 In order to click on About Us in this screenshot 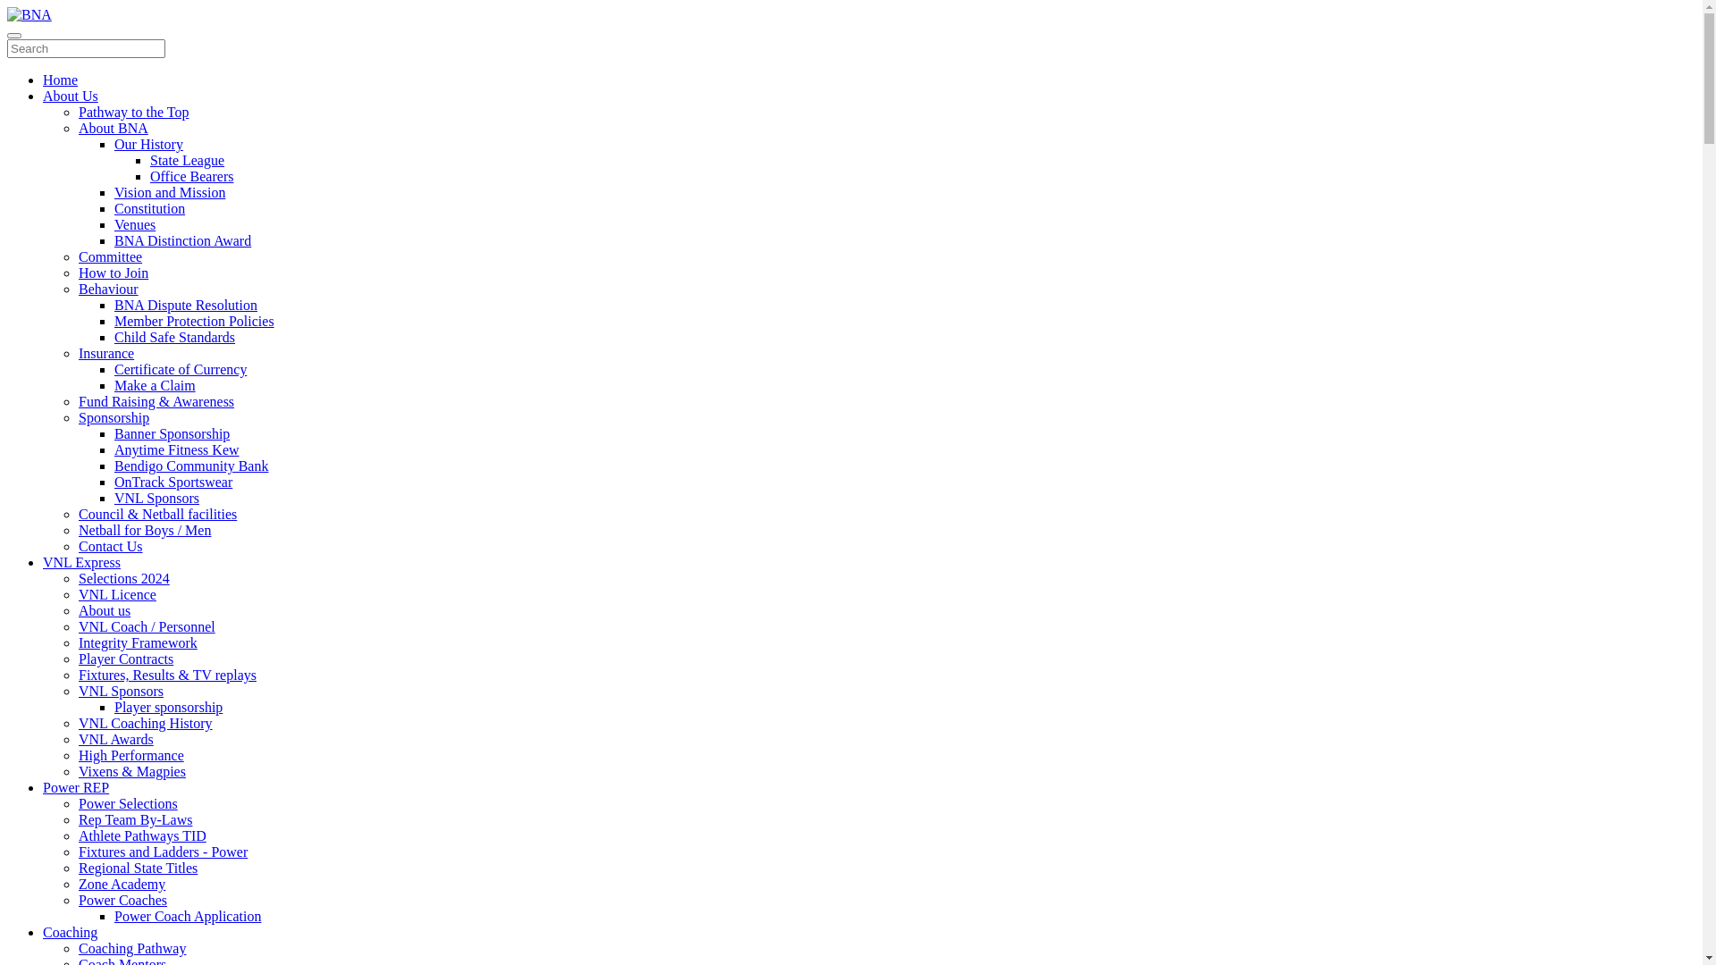, I will do `click(71, 96)`.